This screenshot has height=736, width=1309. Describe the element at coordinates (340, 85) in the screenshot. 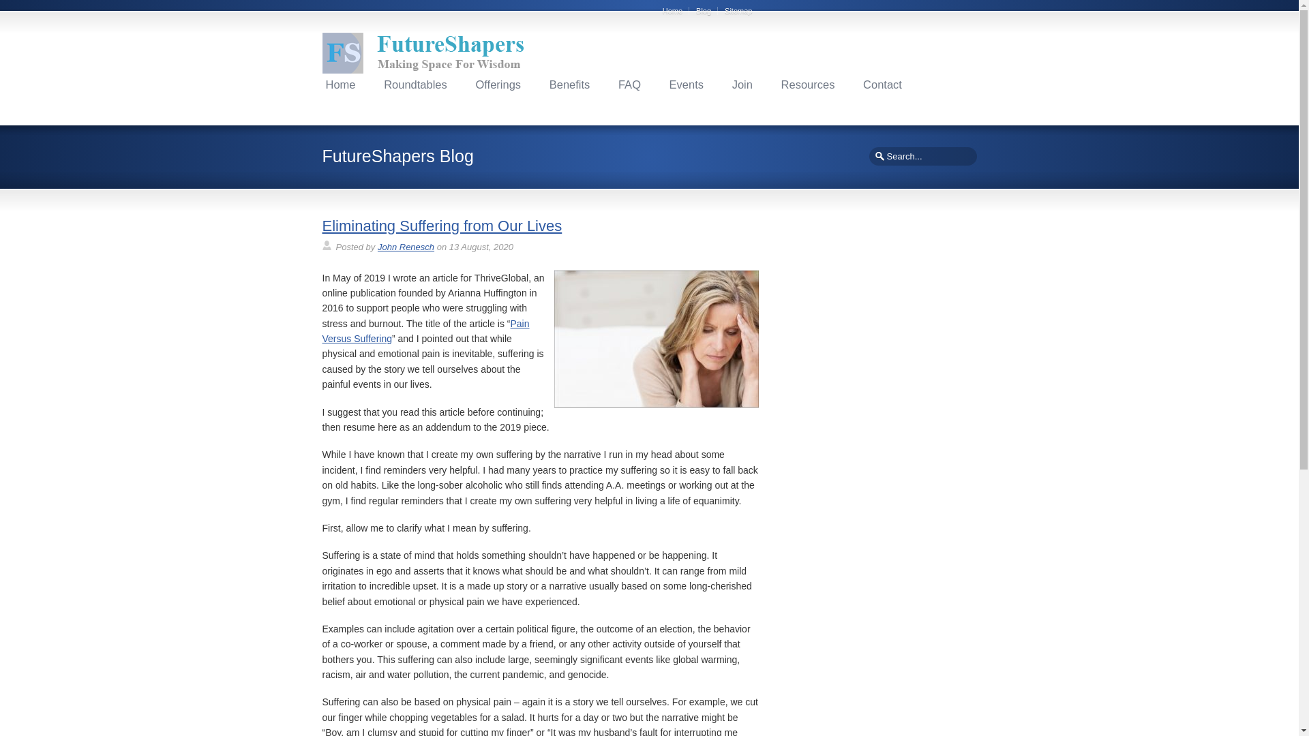

I see `Home` at that location.